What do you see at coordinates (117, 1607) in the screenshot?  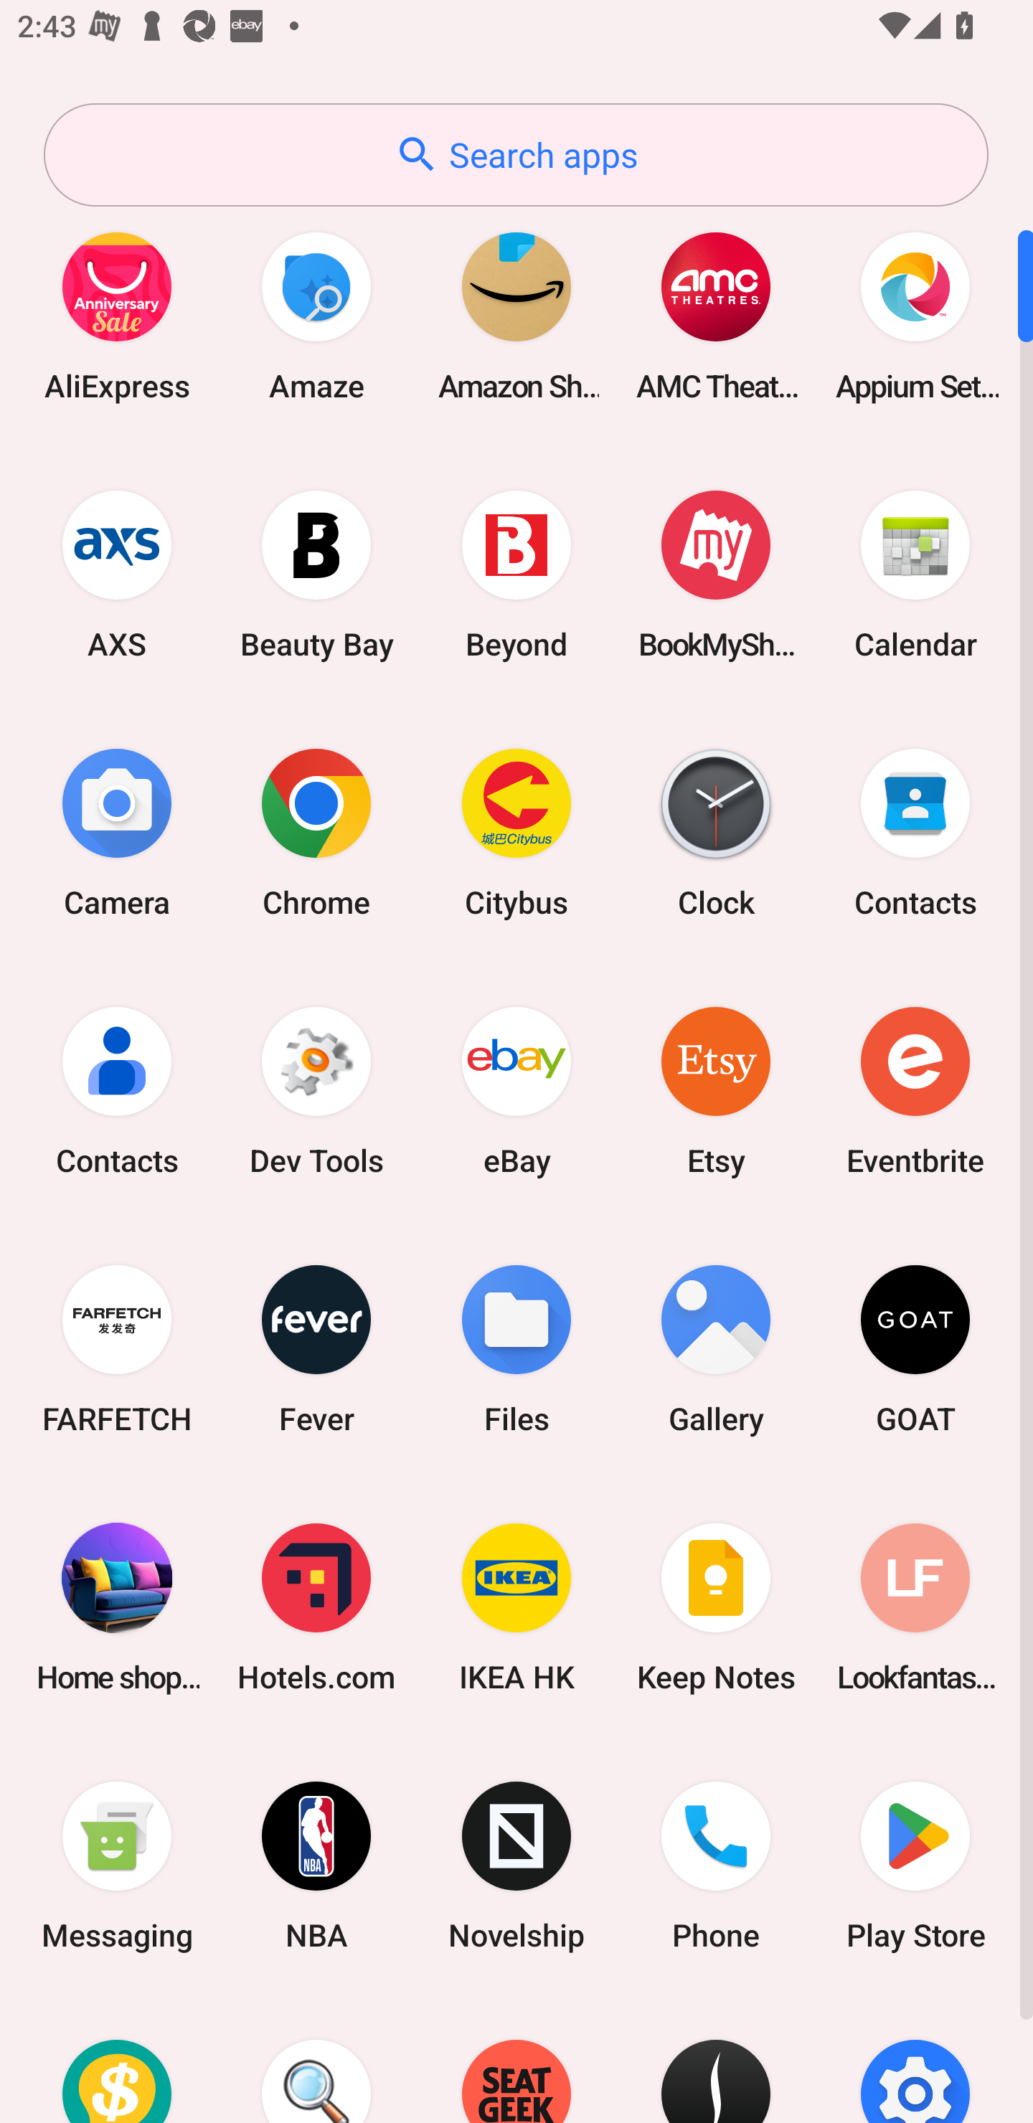 I see `Home shopping` at bounding box center [117, 1607].